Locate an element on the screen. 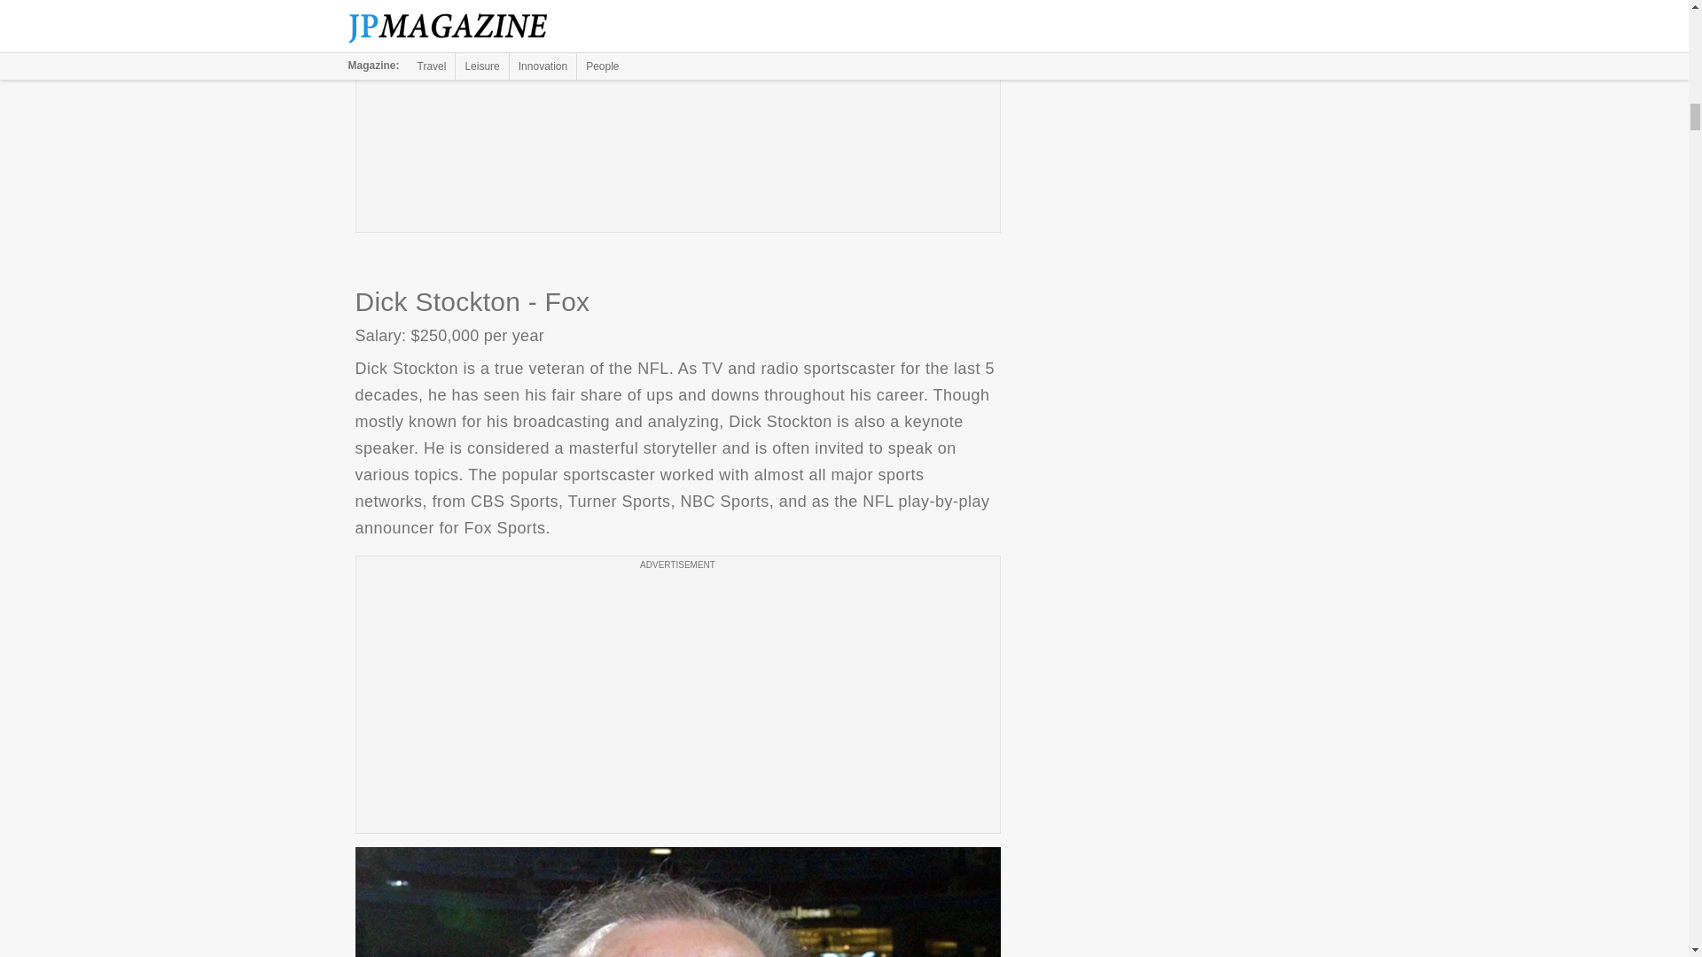 The height and width of the screenshot is (957, 1702). Dick Stockton - Fox is located at coordinates (677, 902).